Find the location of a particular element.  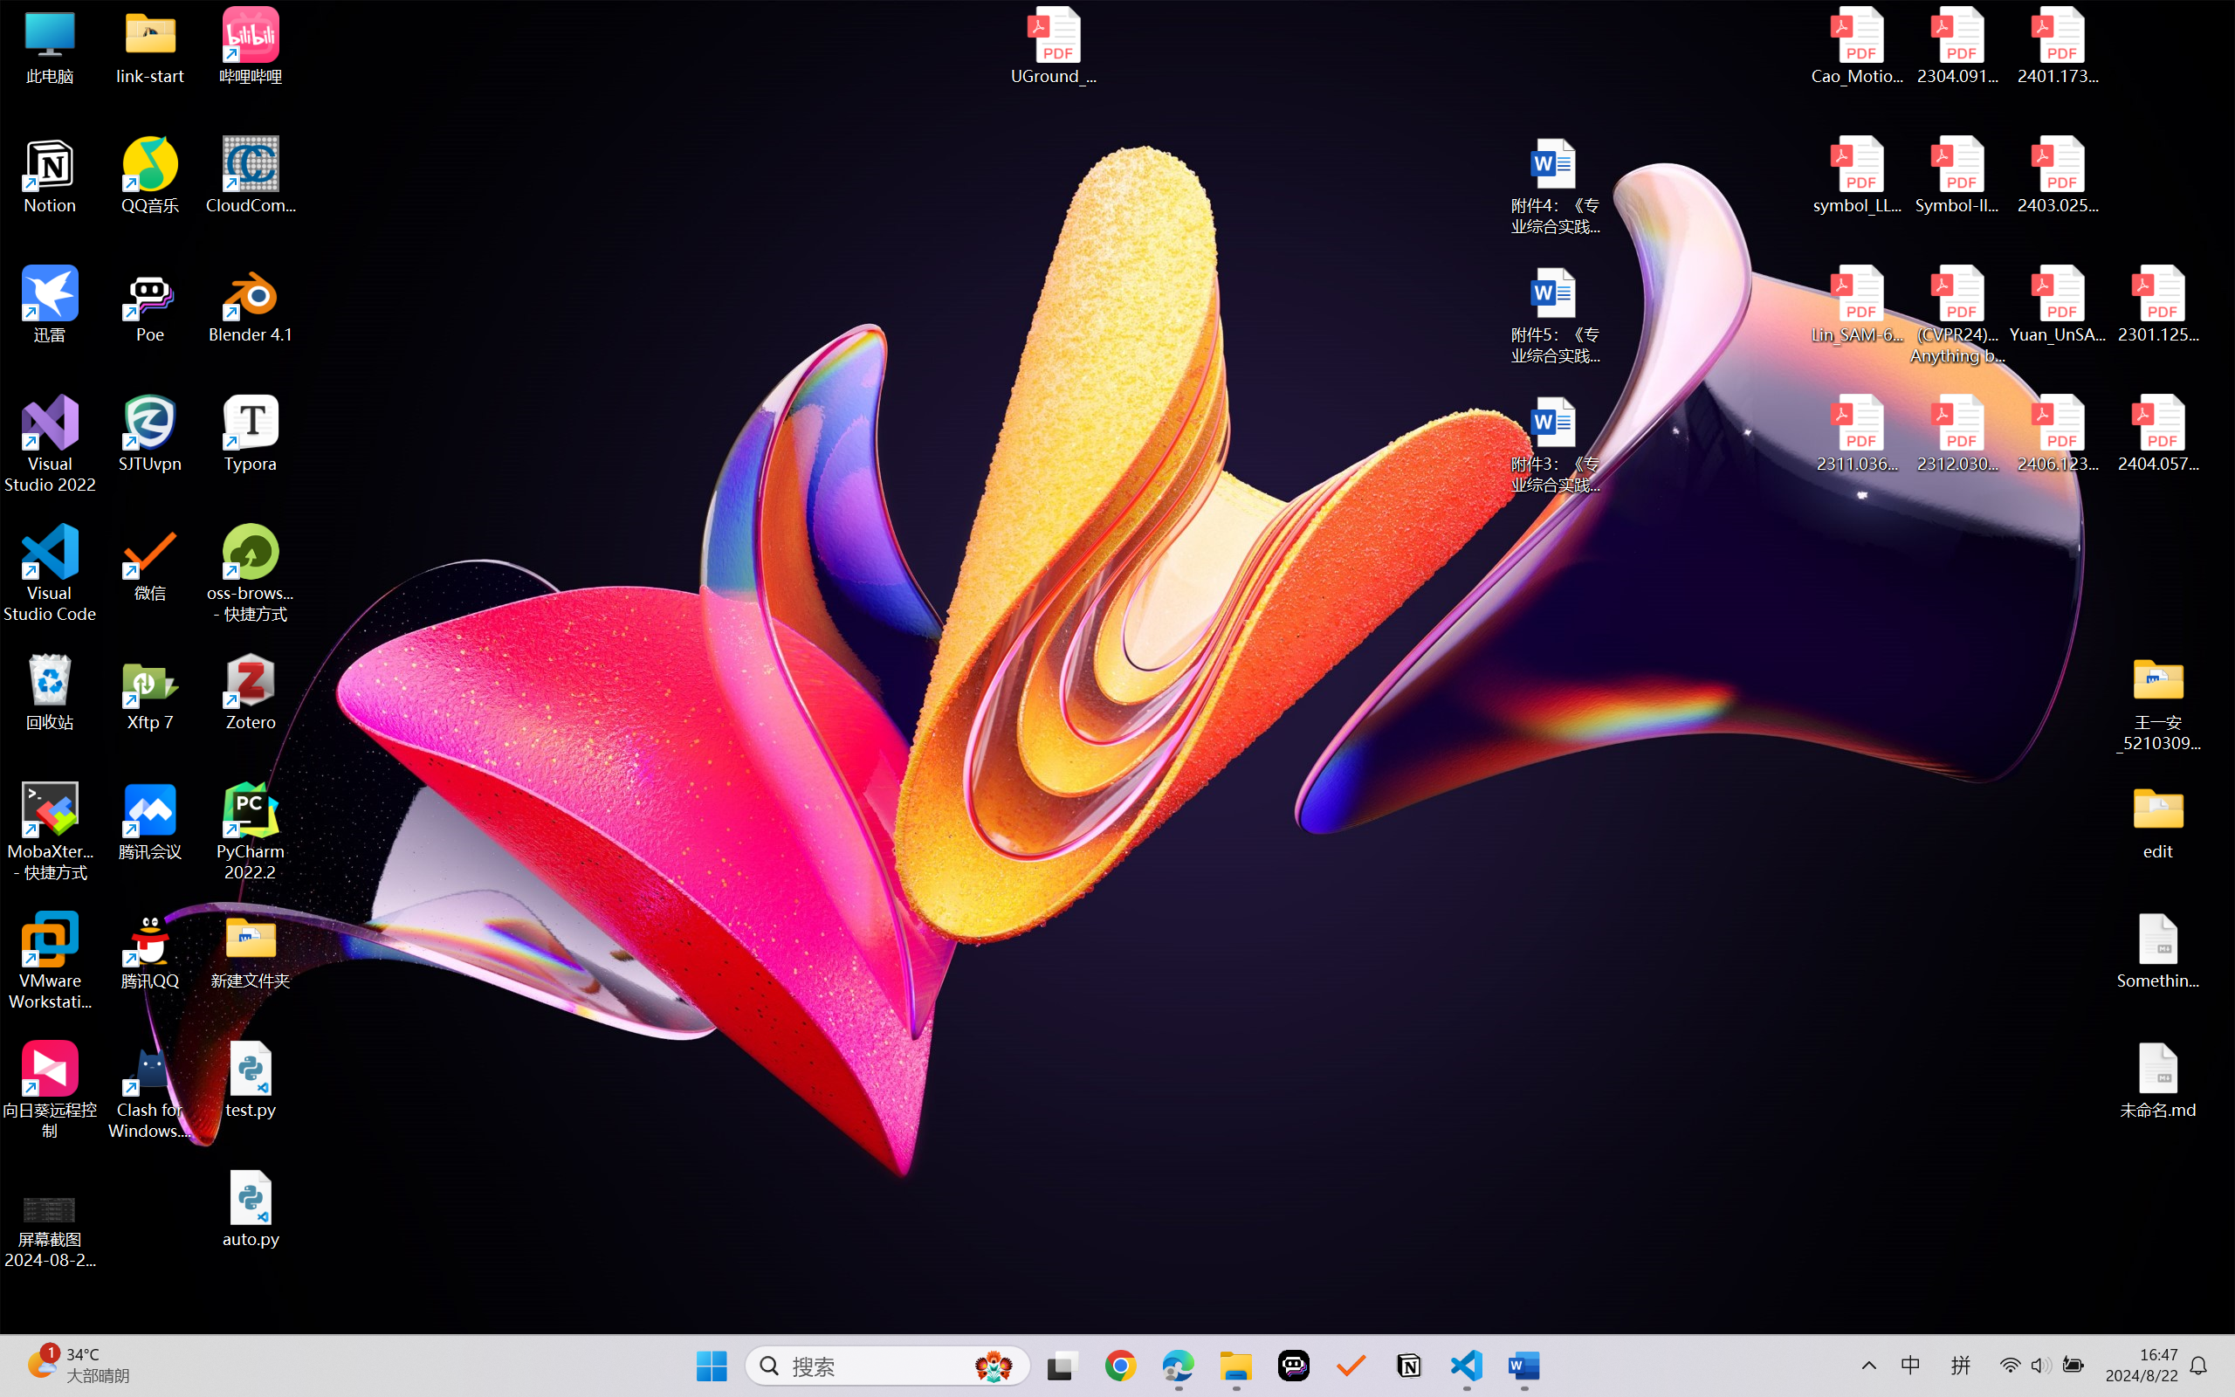

2301.12597v3.pdf is located at coordinates (2158, 304).